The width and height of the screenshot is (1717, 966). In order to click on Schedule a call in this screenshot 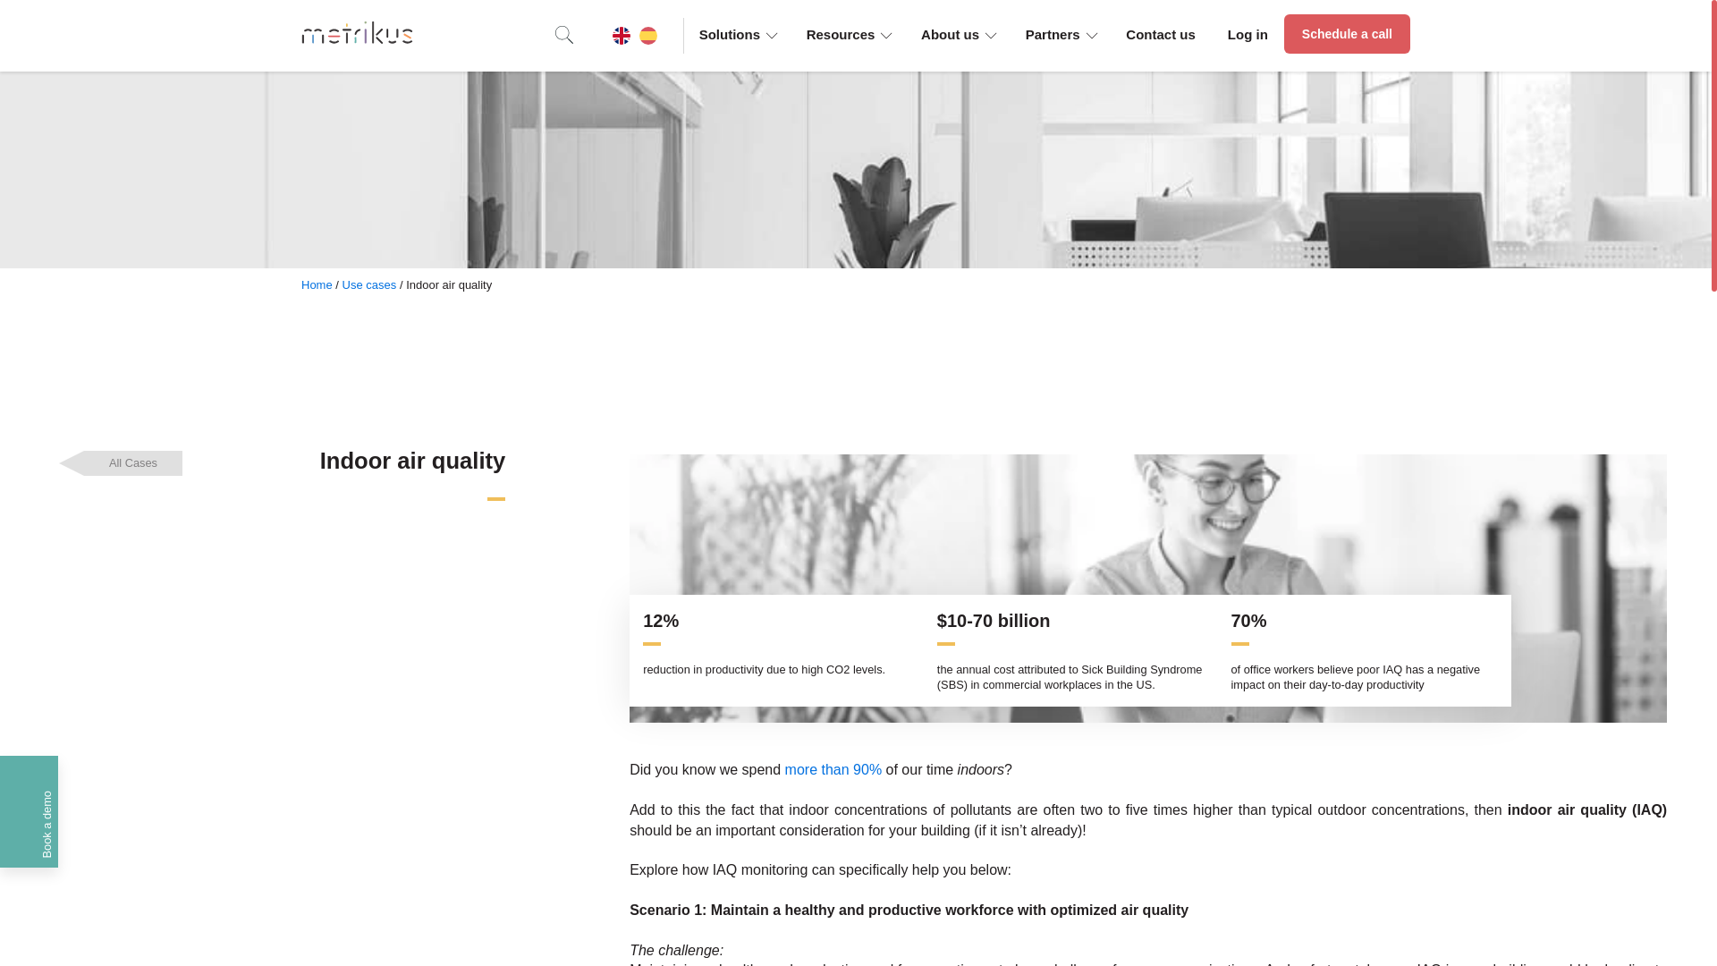, I will do `click(1347, 34)`.